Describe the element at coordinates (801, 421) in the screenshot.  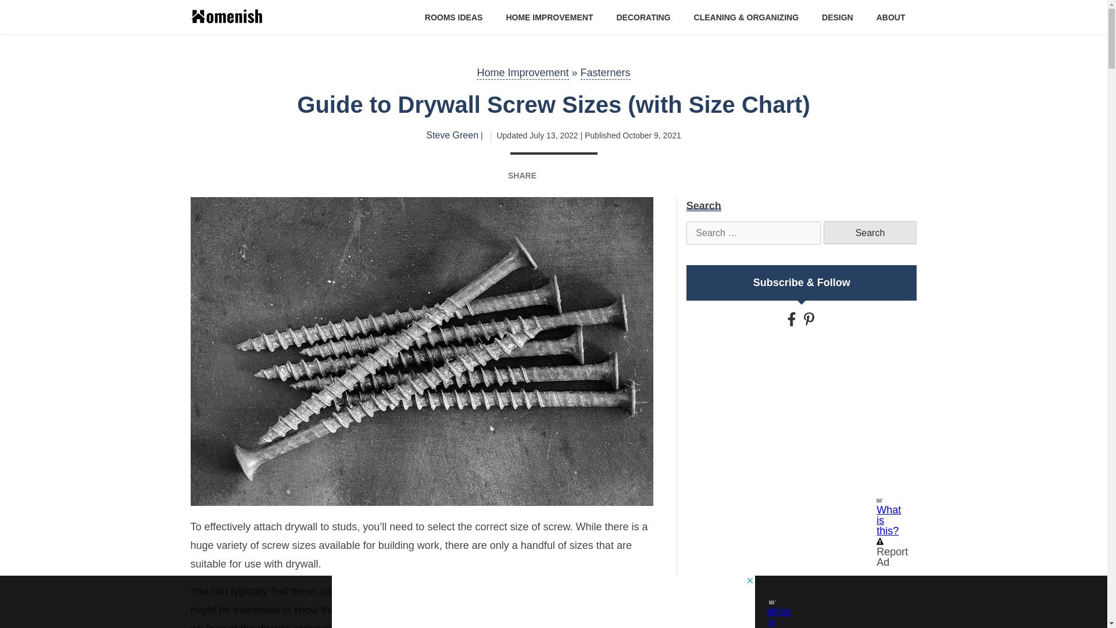
I see `3rd party ad content` at that location.